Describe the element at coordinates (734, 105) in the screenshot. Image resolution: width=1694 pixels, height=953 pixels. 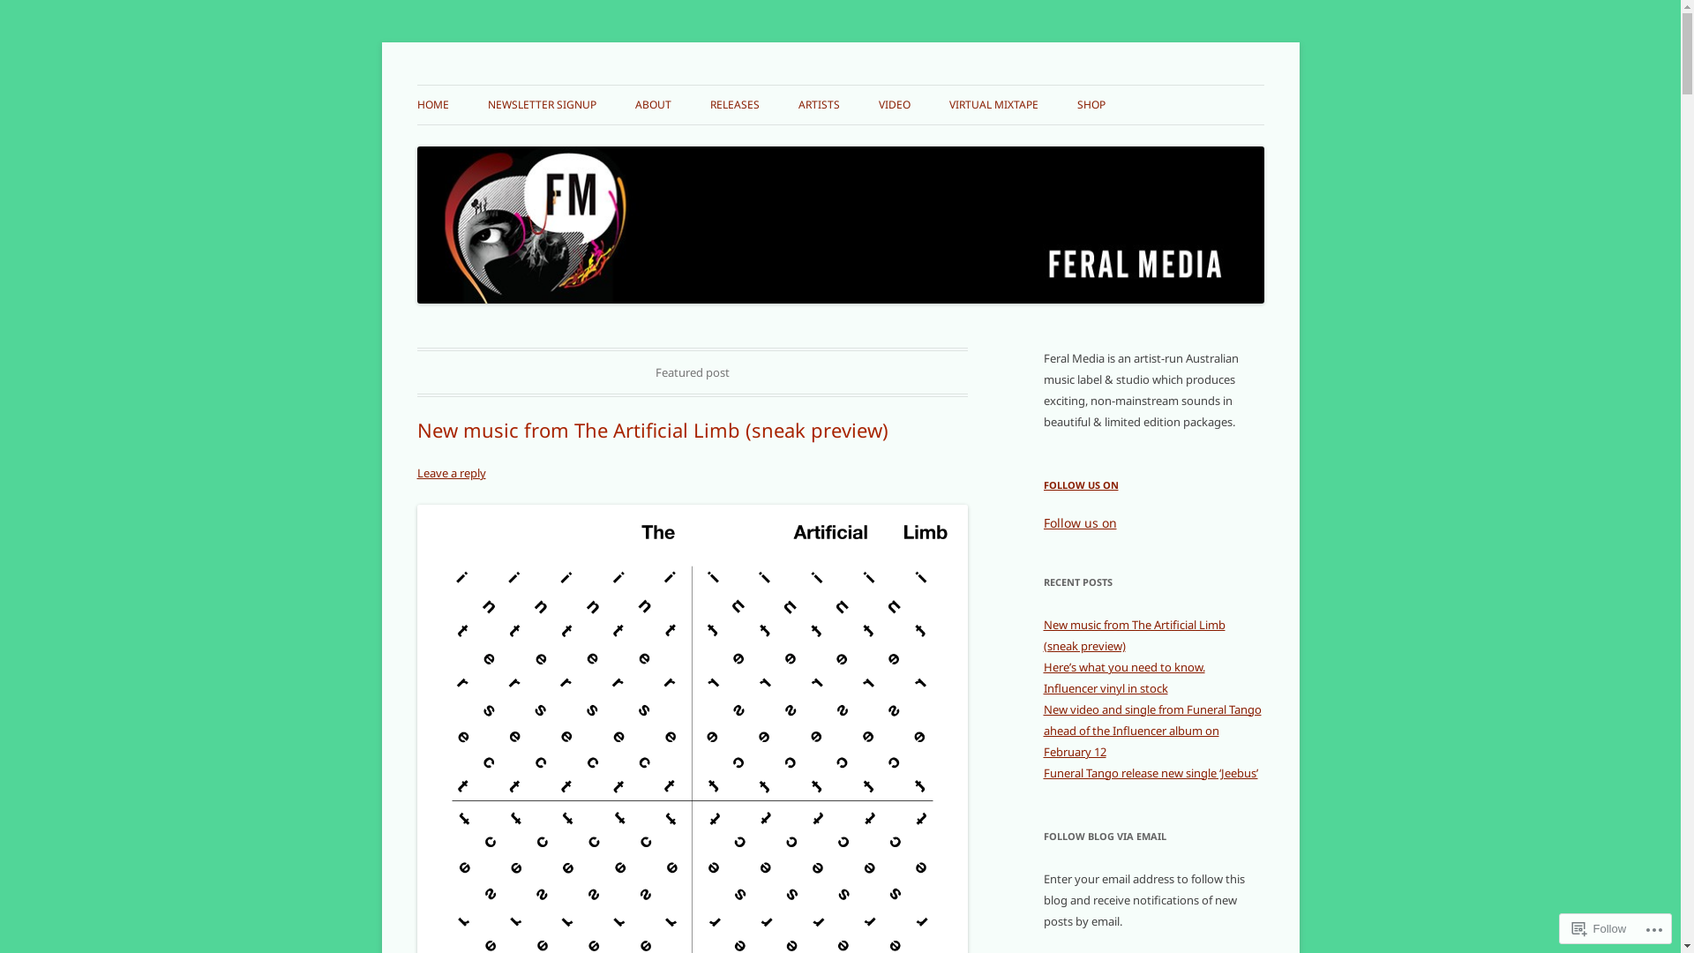
I see `RELEASES` at that location.